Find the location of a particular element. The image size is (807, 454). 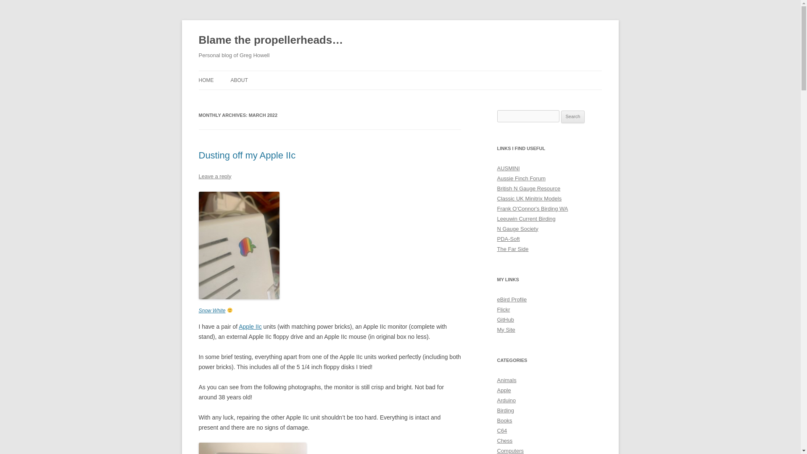

AUSMINI is located at coordinates (508, 168).